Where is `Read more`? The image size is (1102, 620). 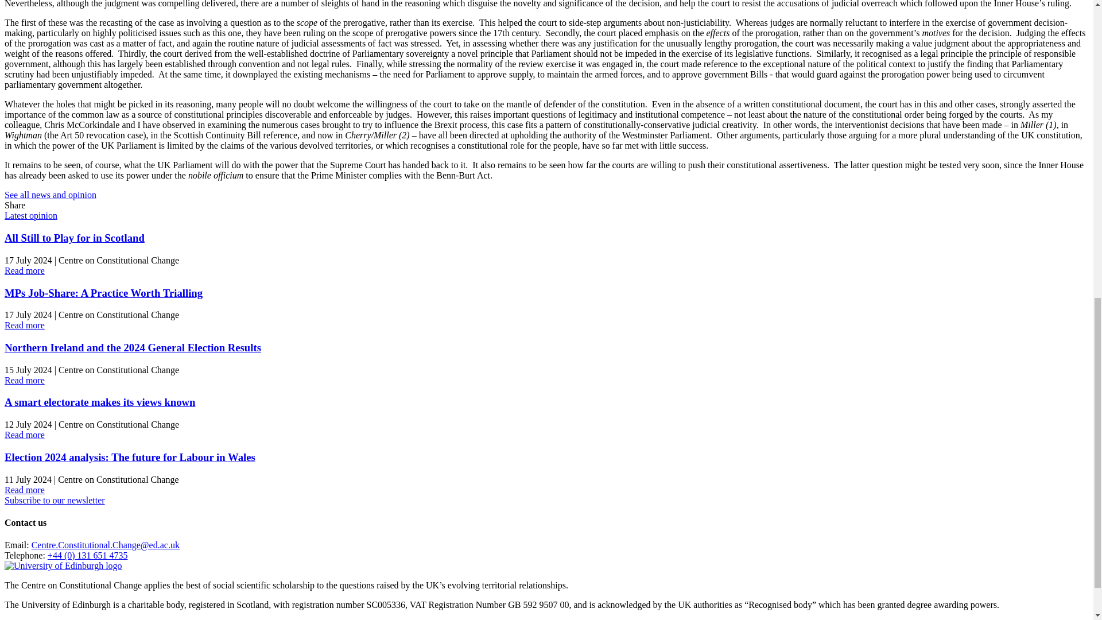 Read more is located at coordinates (24, 489).